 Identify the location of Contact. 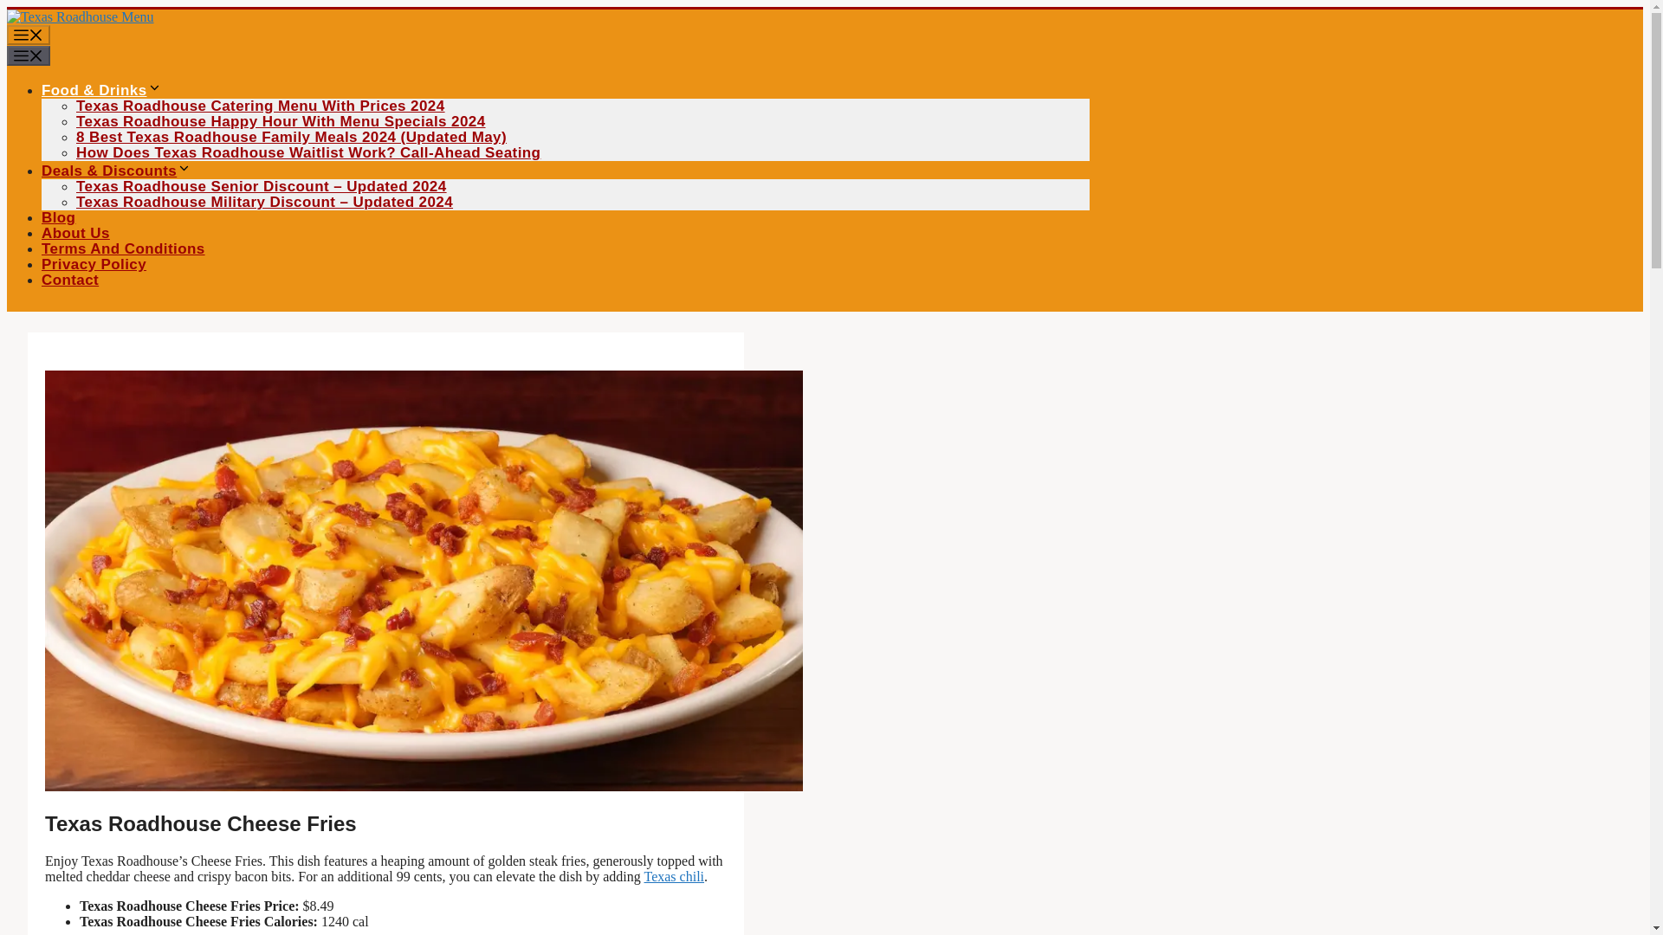
(69, 280).